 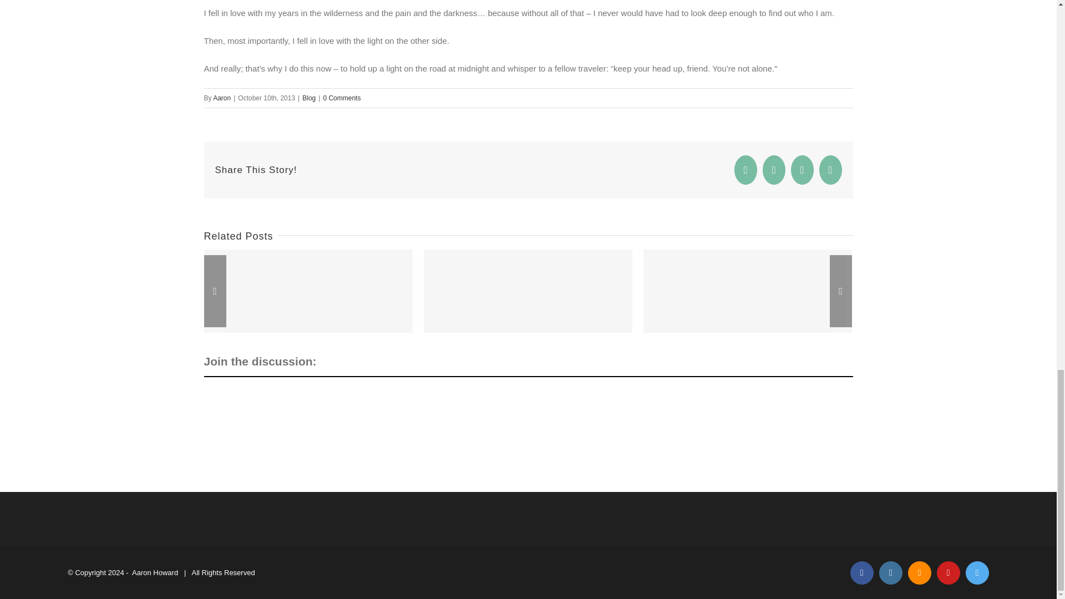 I want to click on Twitter, so click(x=774, y=170).